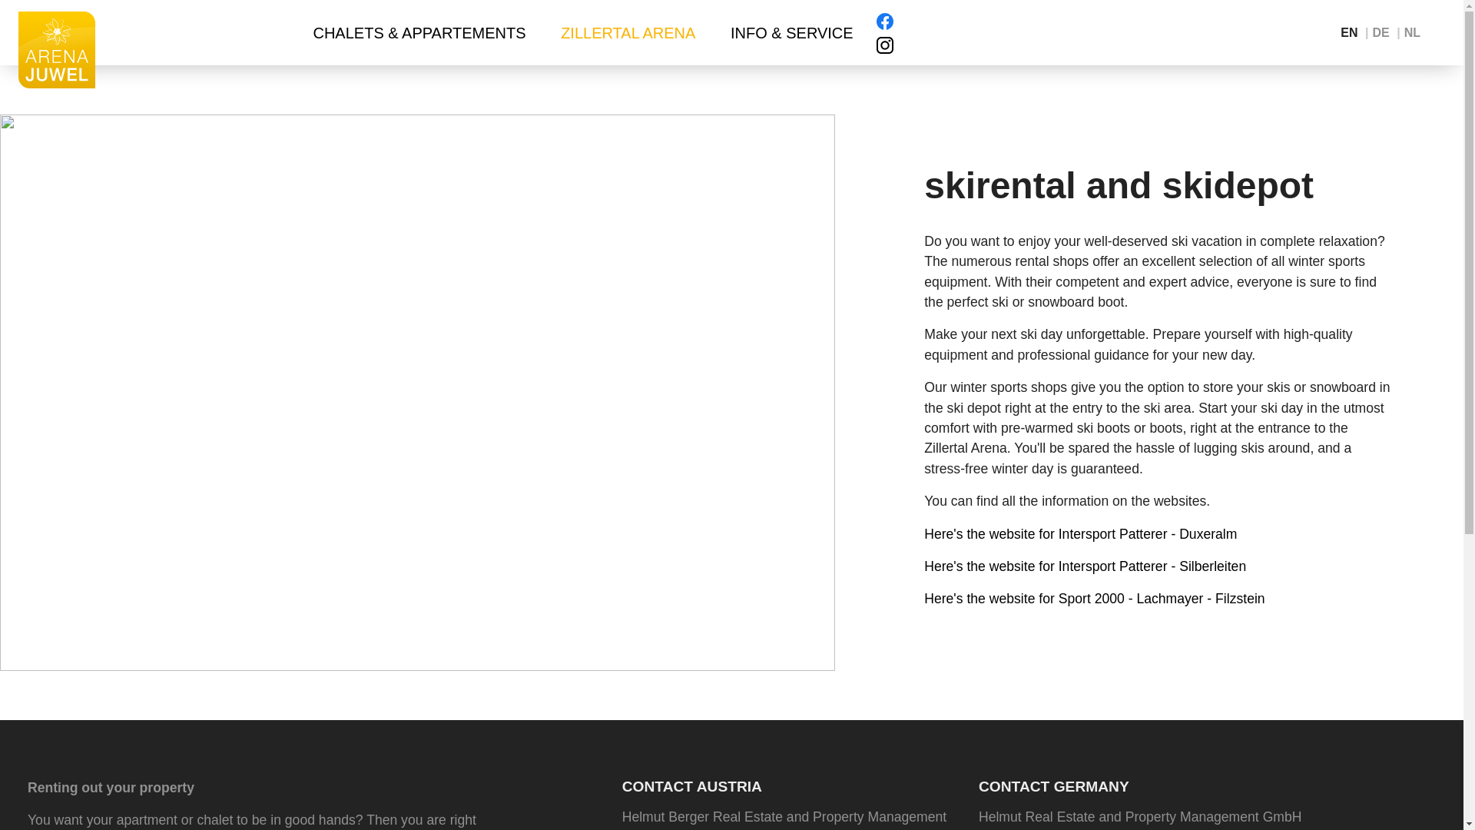  What do you see at coordinates (628, 33) in the screenshot?
I see `ZILLERTAL ARENA` at bounding box center [628, 33].